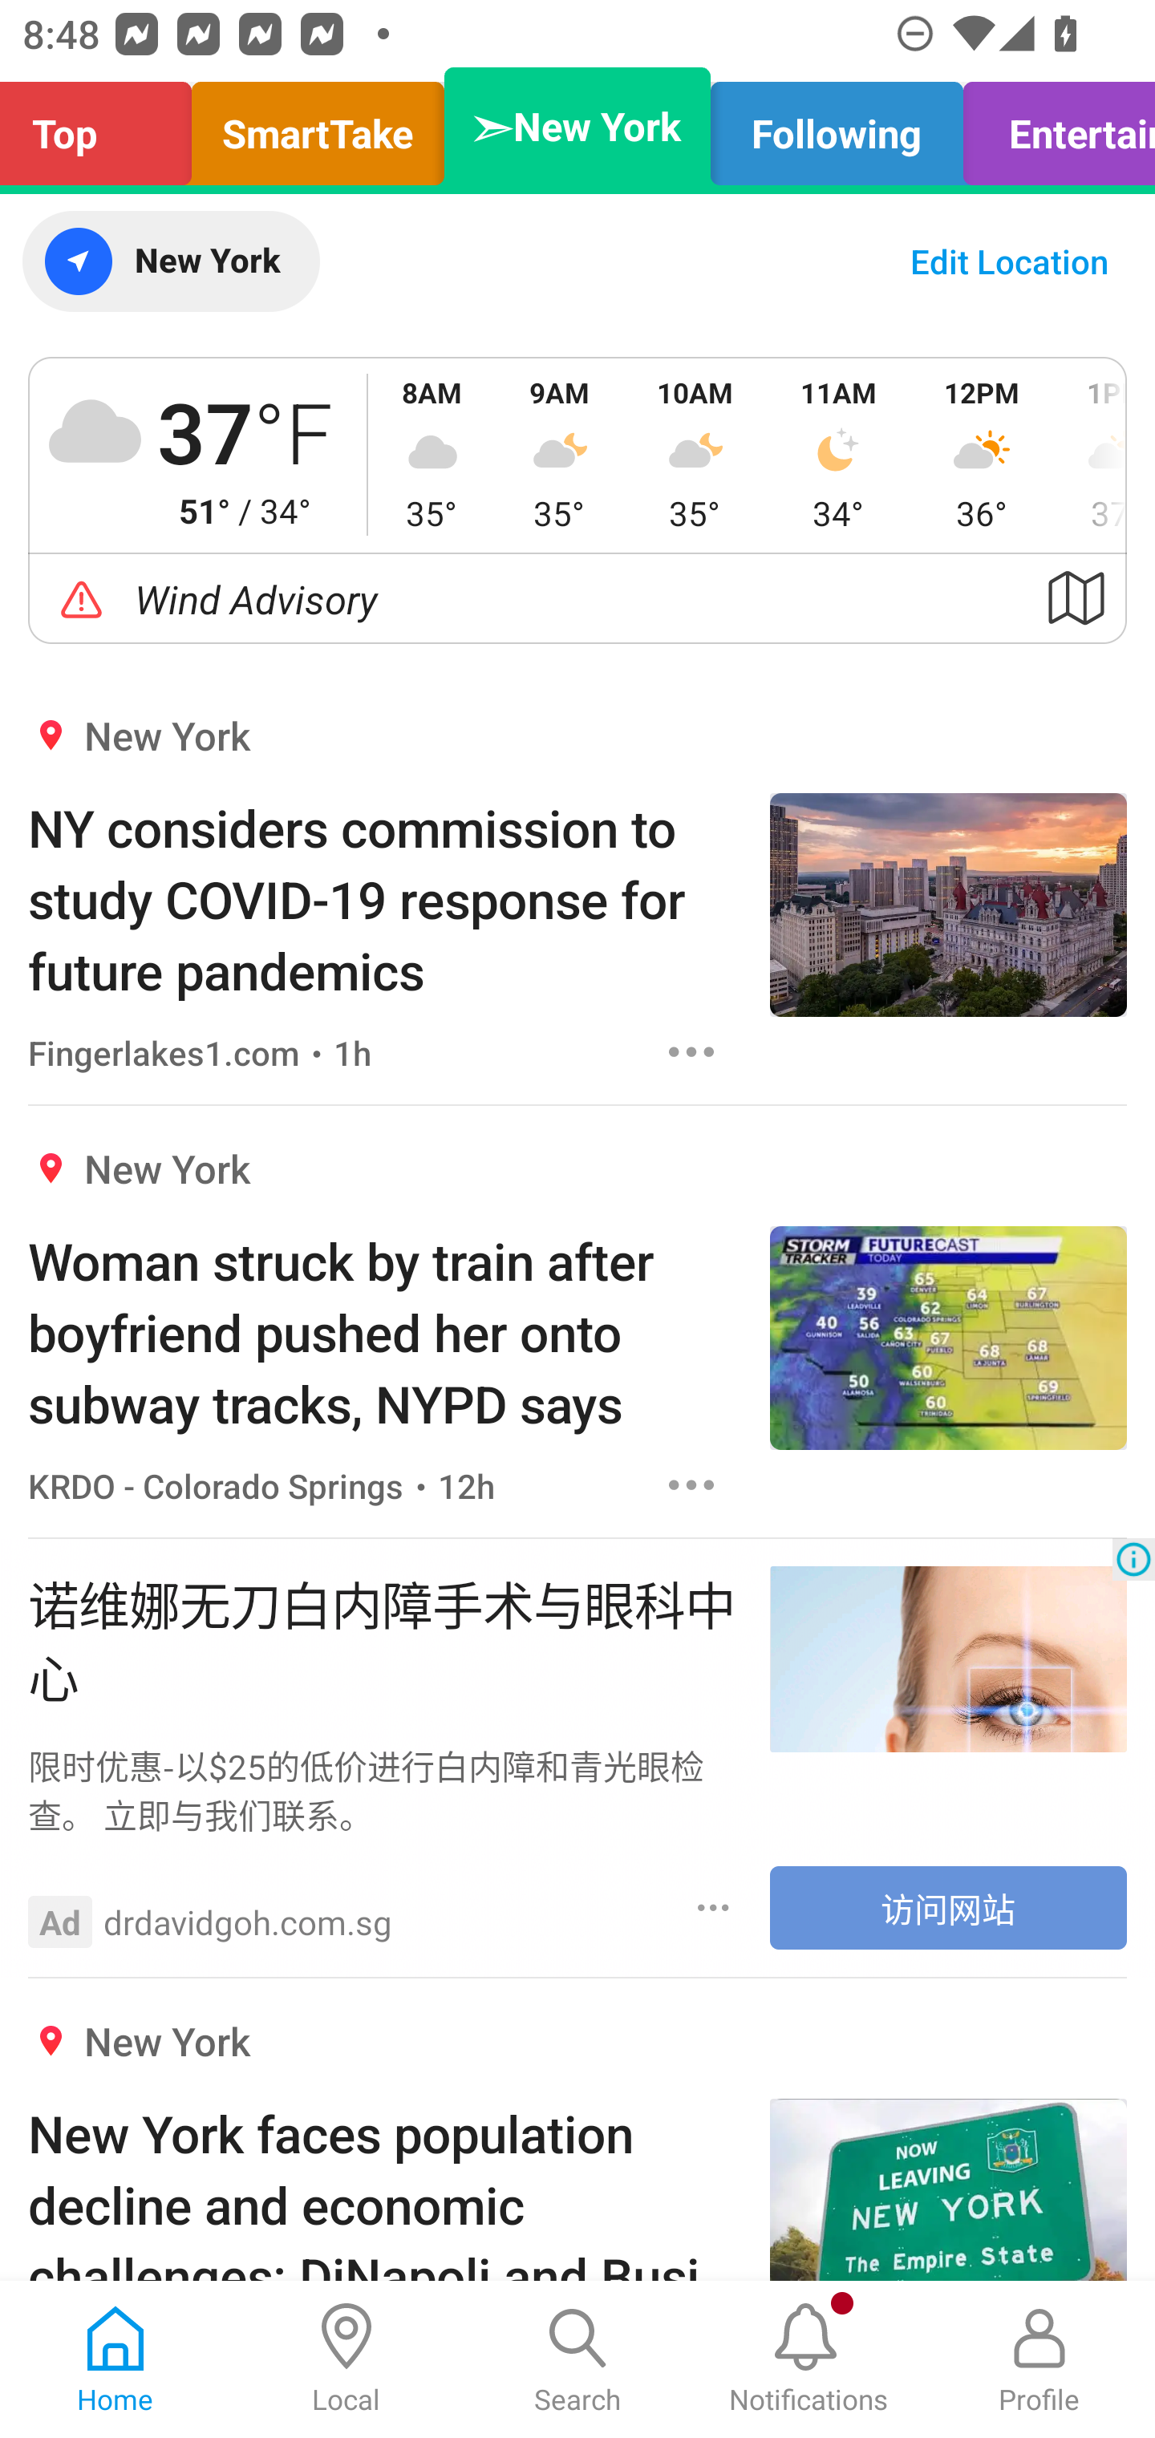 The width and height of the screenshot is (1155, 2438). Describe the element at coordinates (577, 598) in the screenshot. I see `Wind Advisory` at that location.